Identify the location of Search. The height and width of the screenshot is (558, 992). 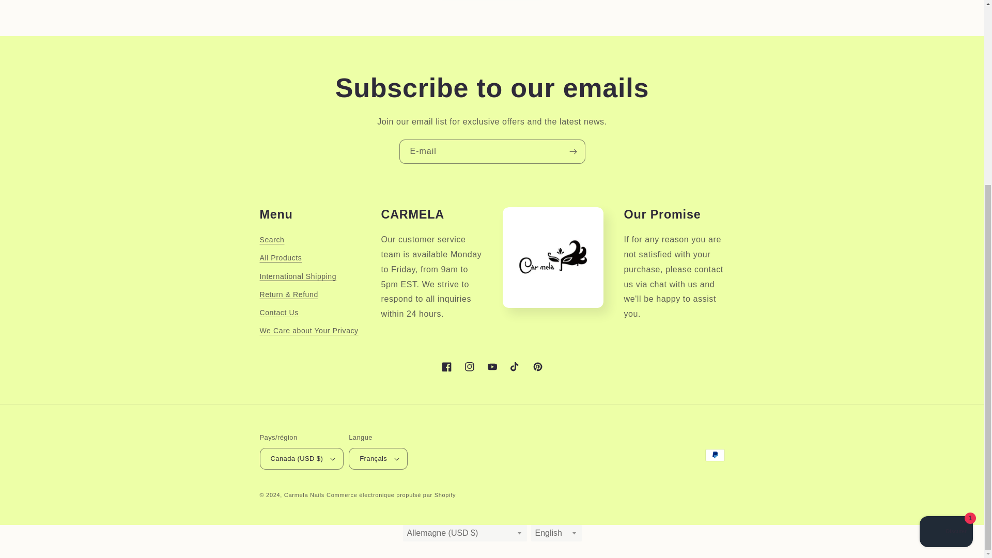
(271, 241).